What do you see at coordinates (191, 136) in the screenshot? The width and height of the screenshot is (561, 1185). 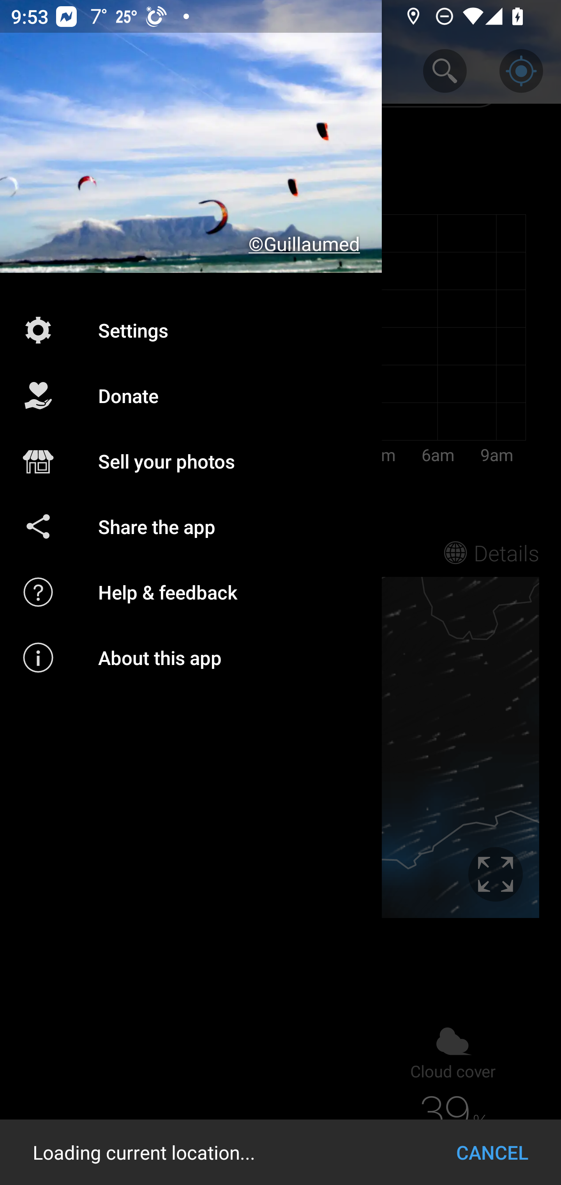 I see `©Guillaumed` at bounding box center [191, 136].